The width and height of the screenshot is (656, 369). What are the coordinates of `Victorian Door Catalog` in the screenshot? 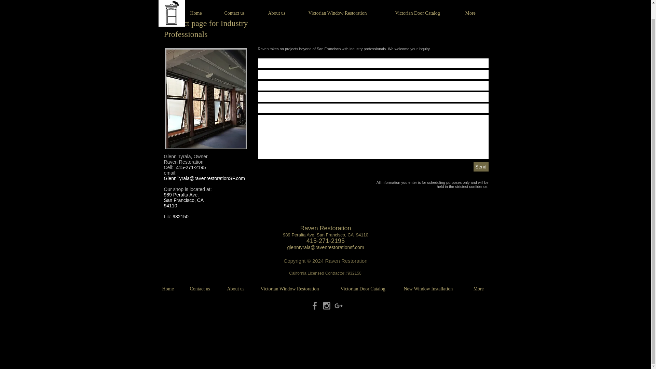 It's located at (367, 289).